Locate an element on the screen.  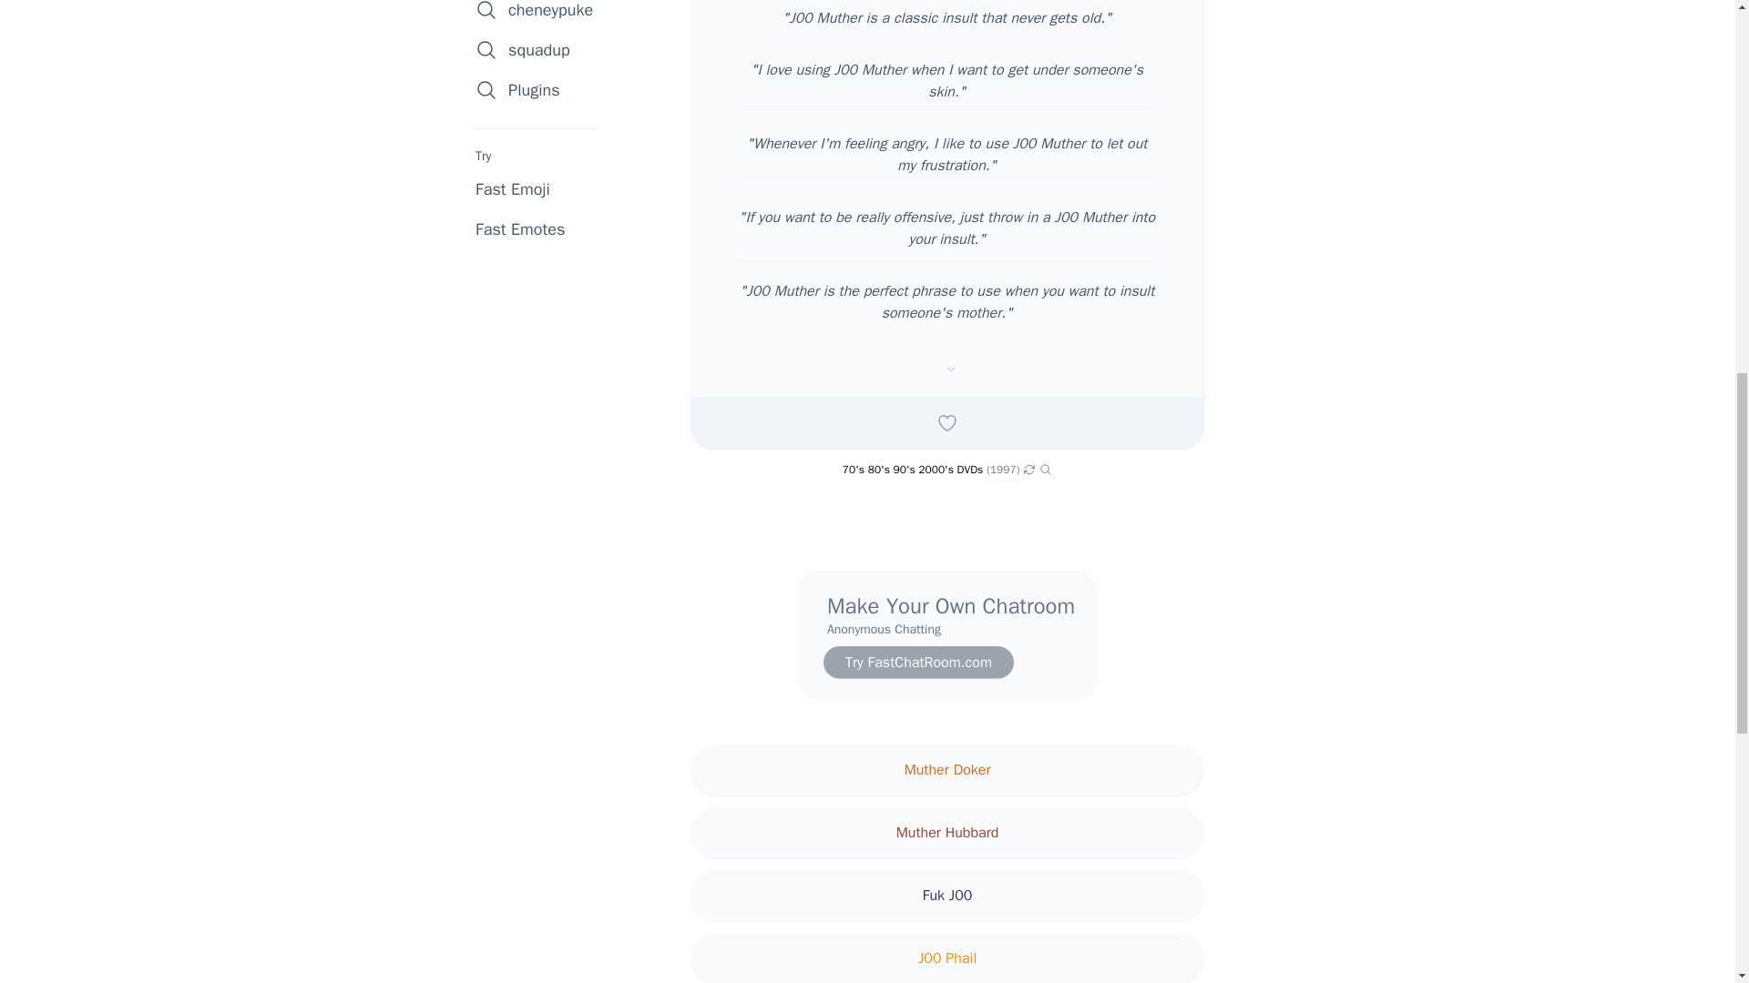
Muther Doker is located at coordinates (947, 770).